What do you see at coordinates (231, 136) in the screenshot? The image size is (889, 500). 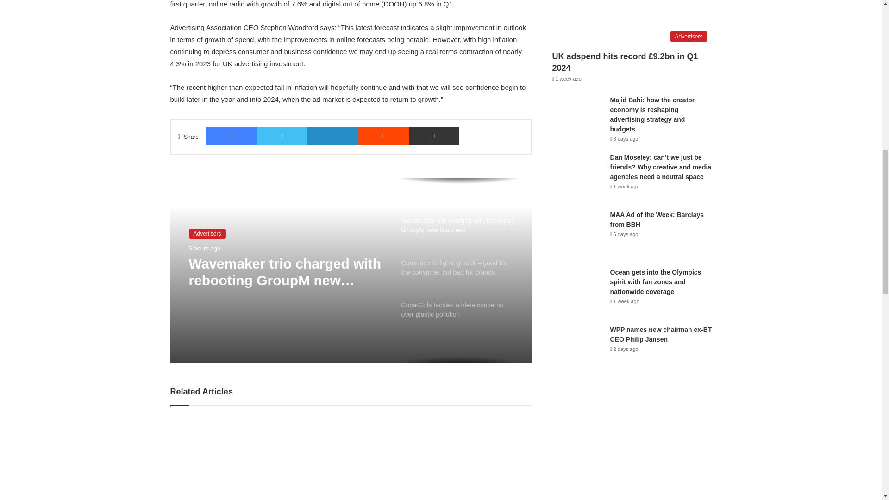 I see `Facebook` at bounding box center [231, 136].